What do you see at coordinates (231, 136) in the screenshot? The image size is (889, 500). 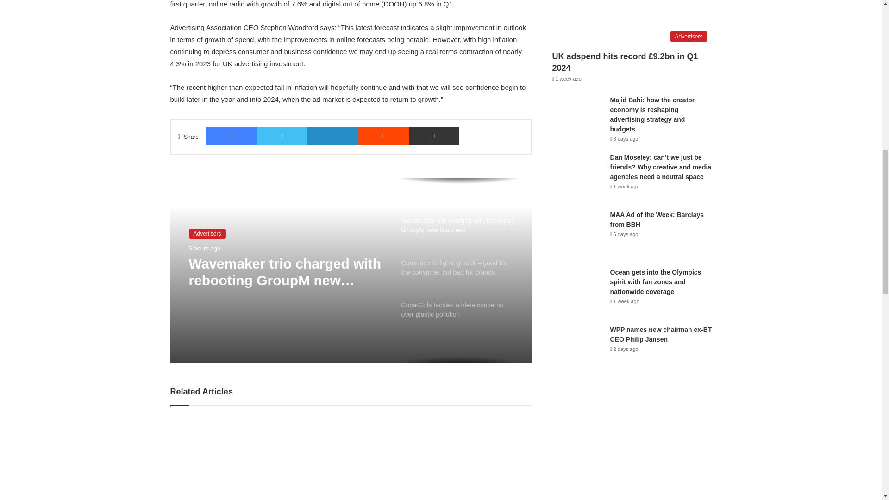 I see `Facebook` at bounding box center [231, 136].